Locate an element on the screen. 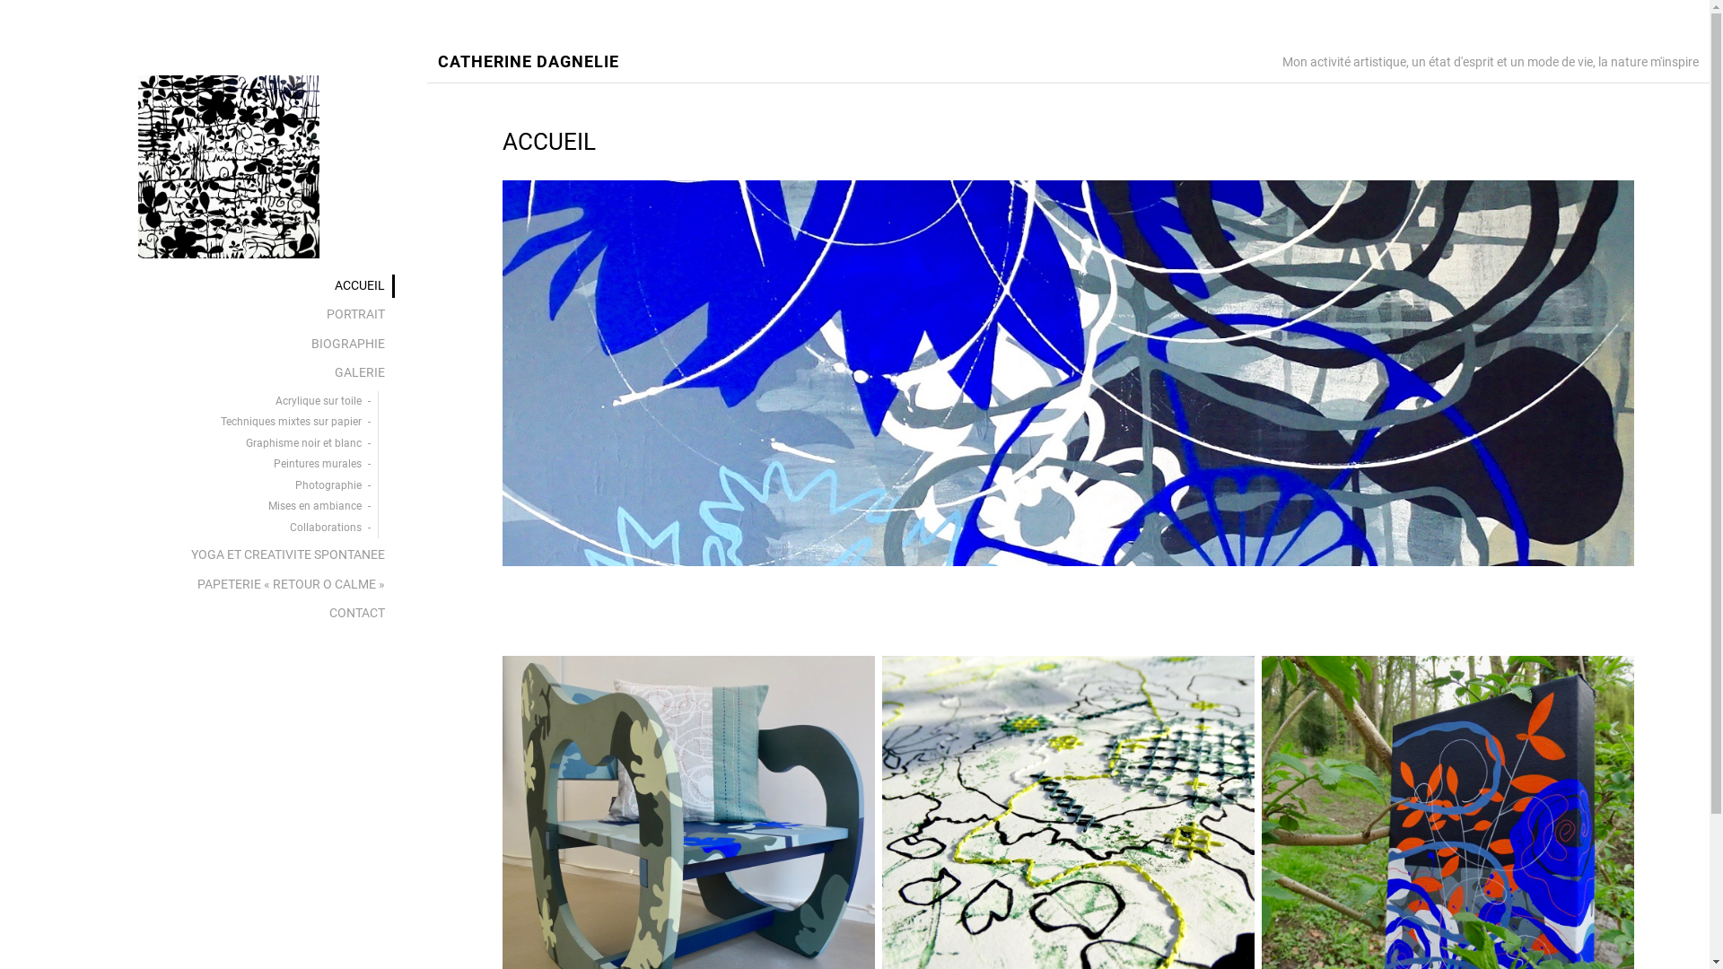 The height and width of the screenshot is (969, 1723). CATHERINE DAGNELIE is located at coordinates (529, 63).